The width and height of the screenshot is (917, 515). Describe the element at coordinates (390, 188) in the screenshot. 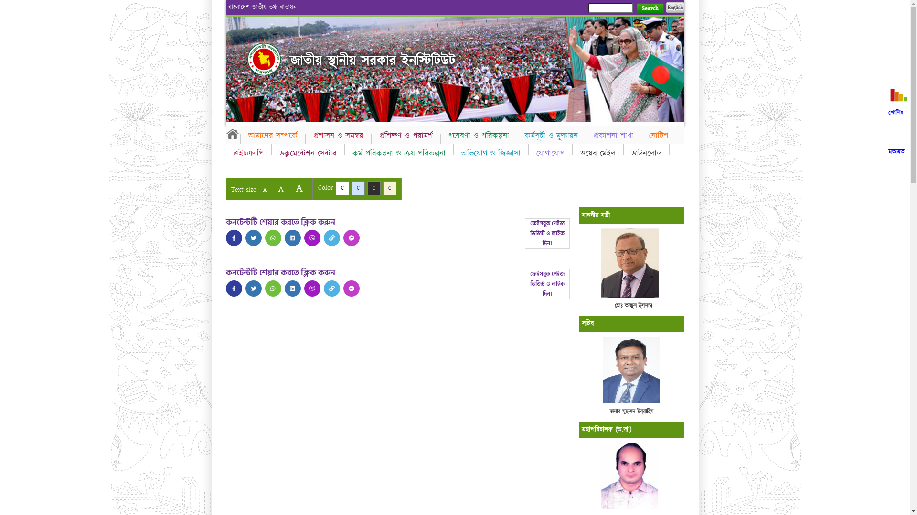

I see `C` at that location.